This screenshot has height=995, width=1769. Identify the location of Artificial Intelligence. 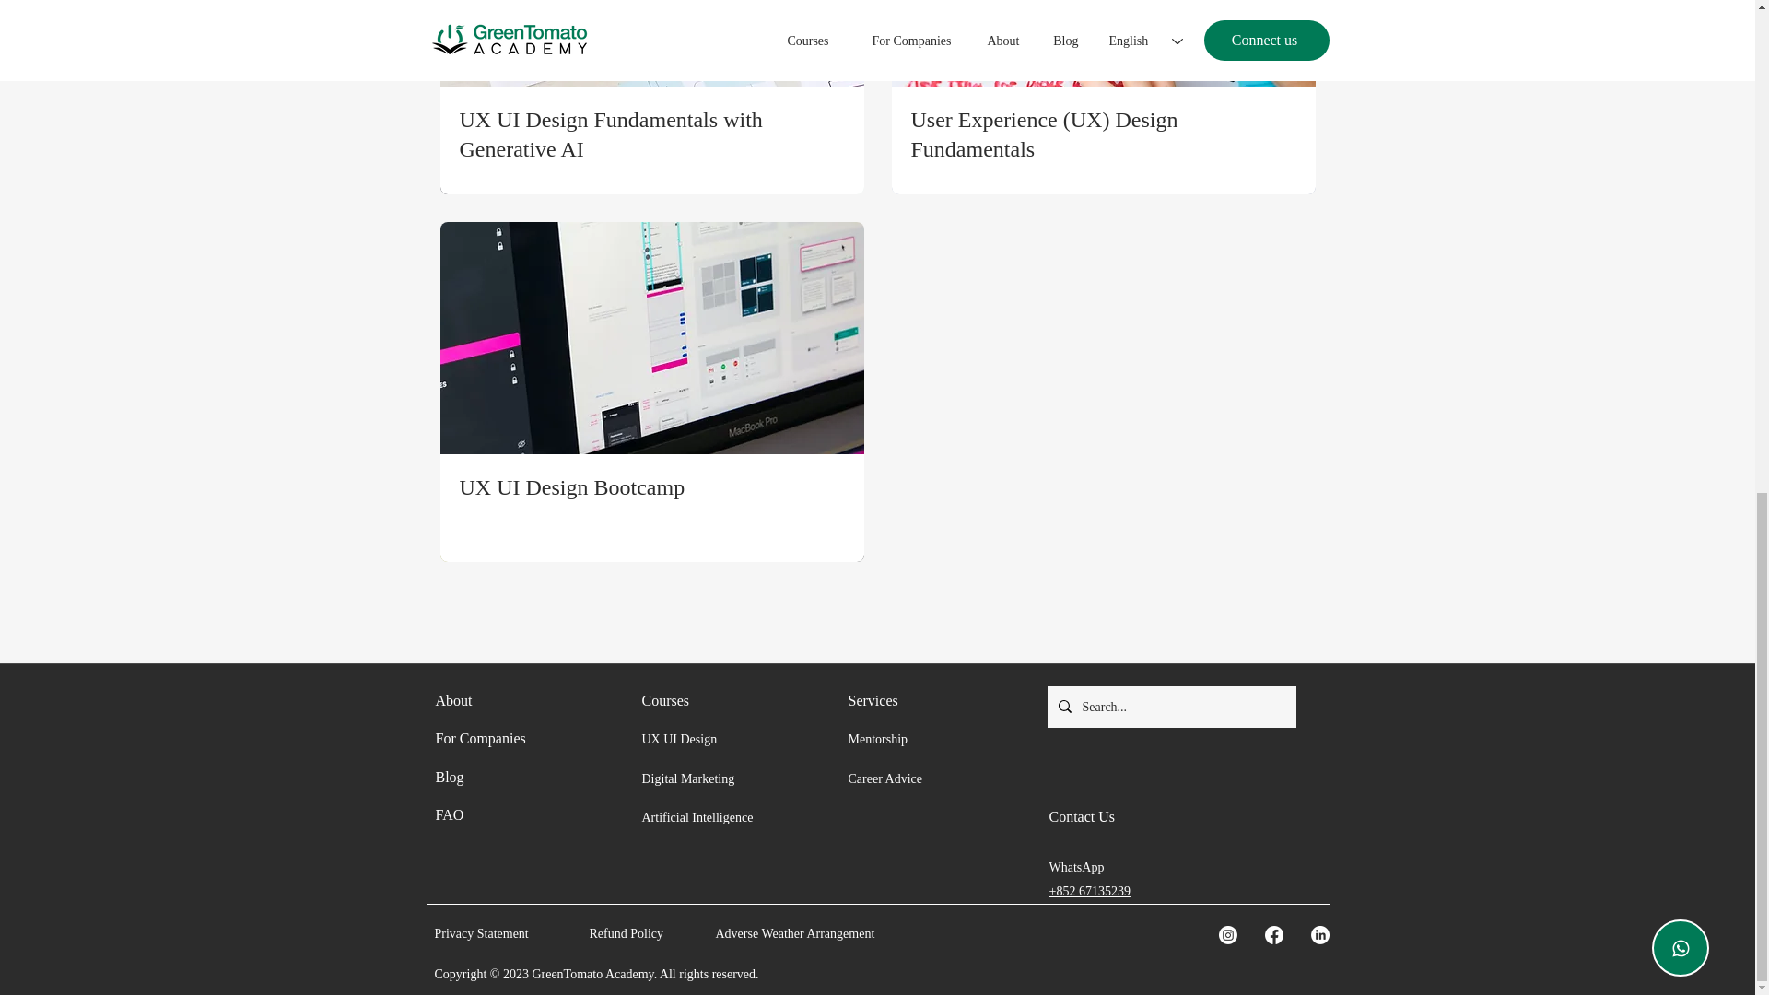
(697, 816).